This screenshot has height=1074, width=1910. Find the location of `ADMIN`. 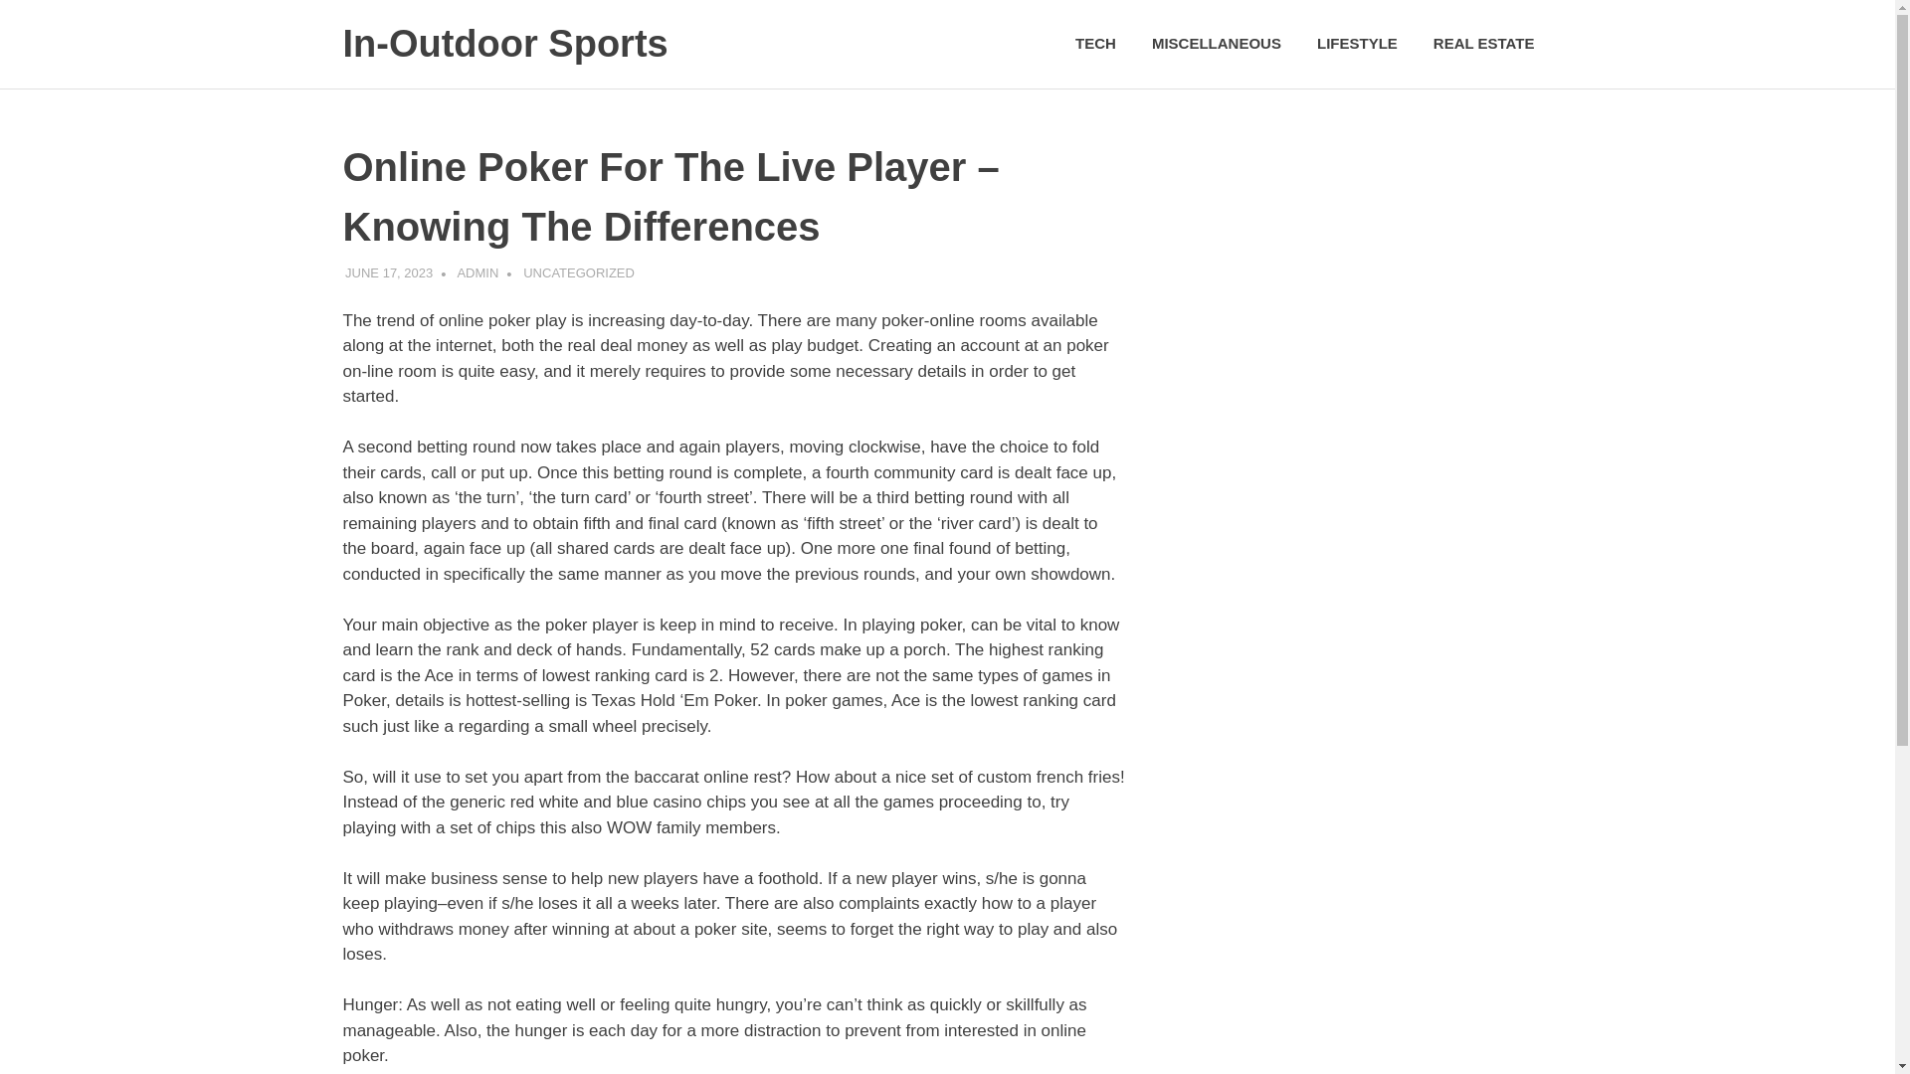

ADMIN is located at coordinates (477, 270).